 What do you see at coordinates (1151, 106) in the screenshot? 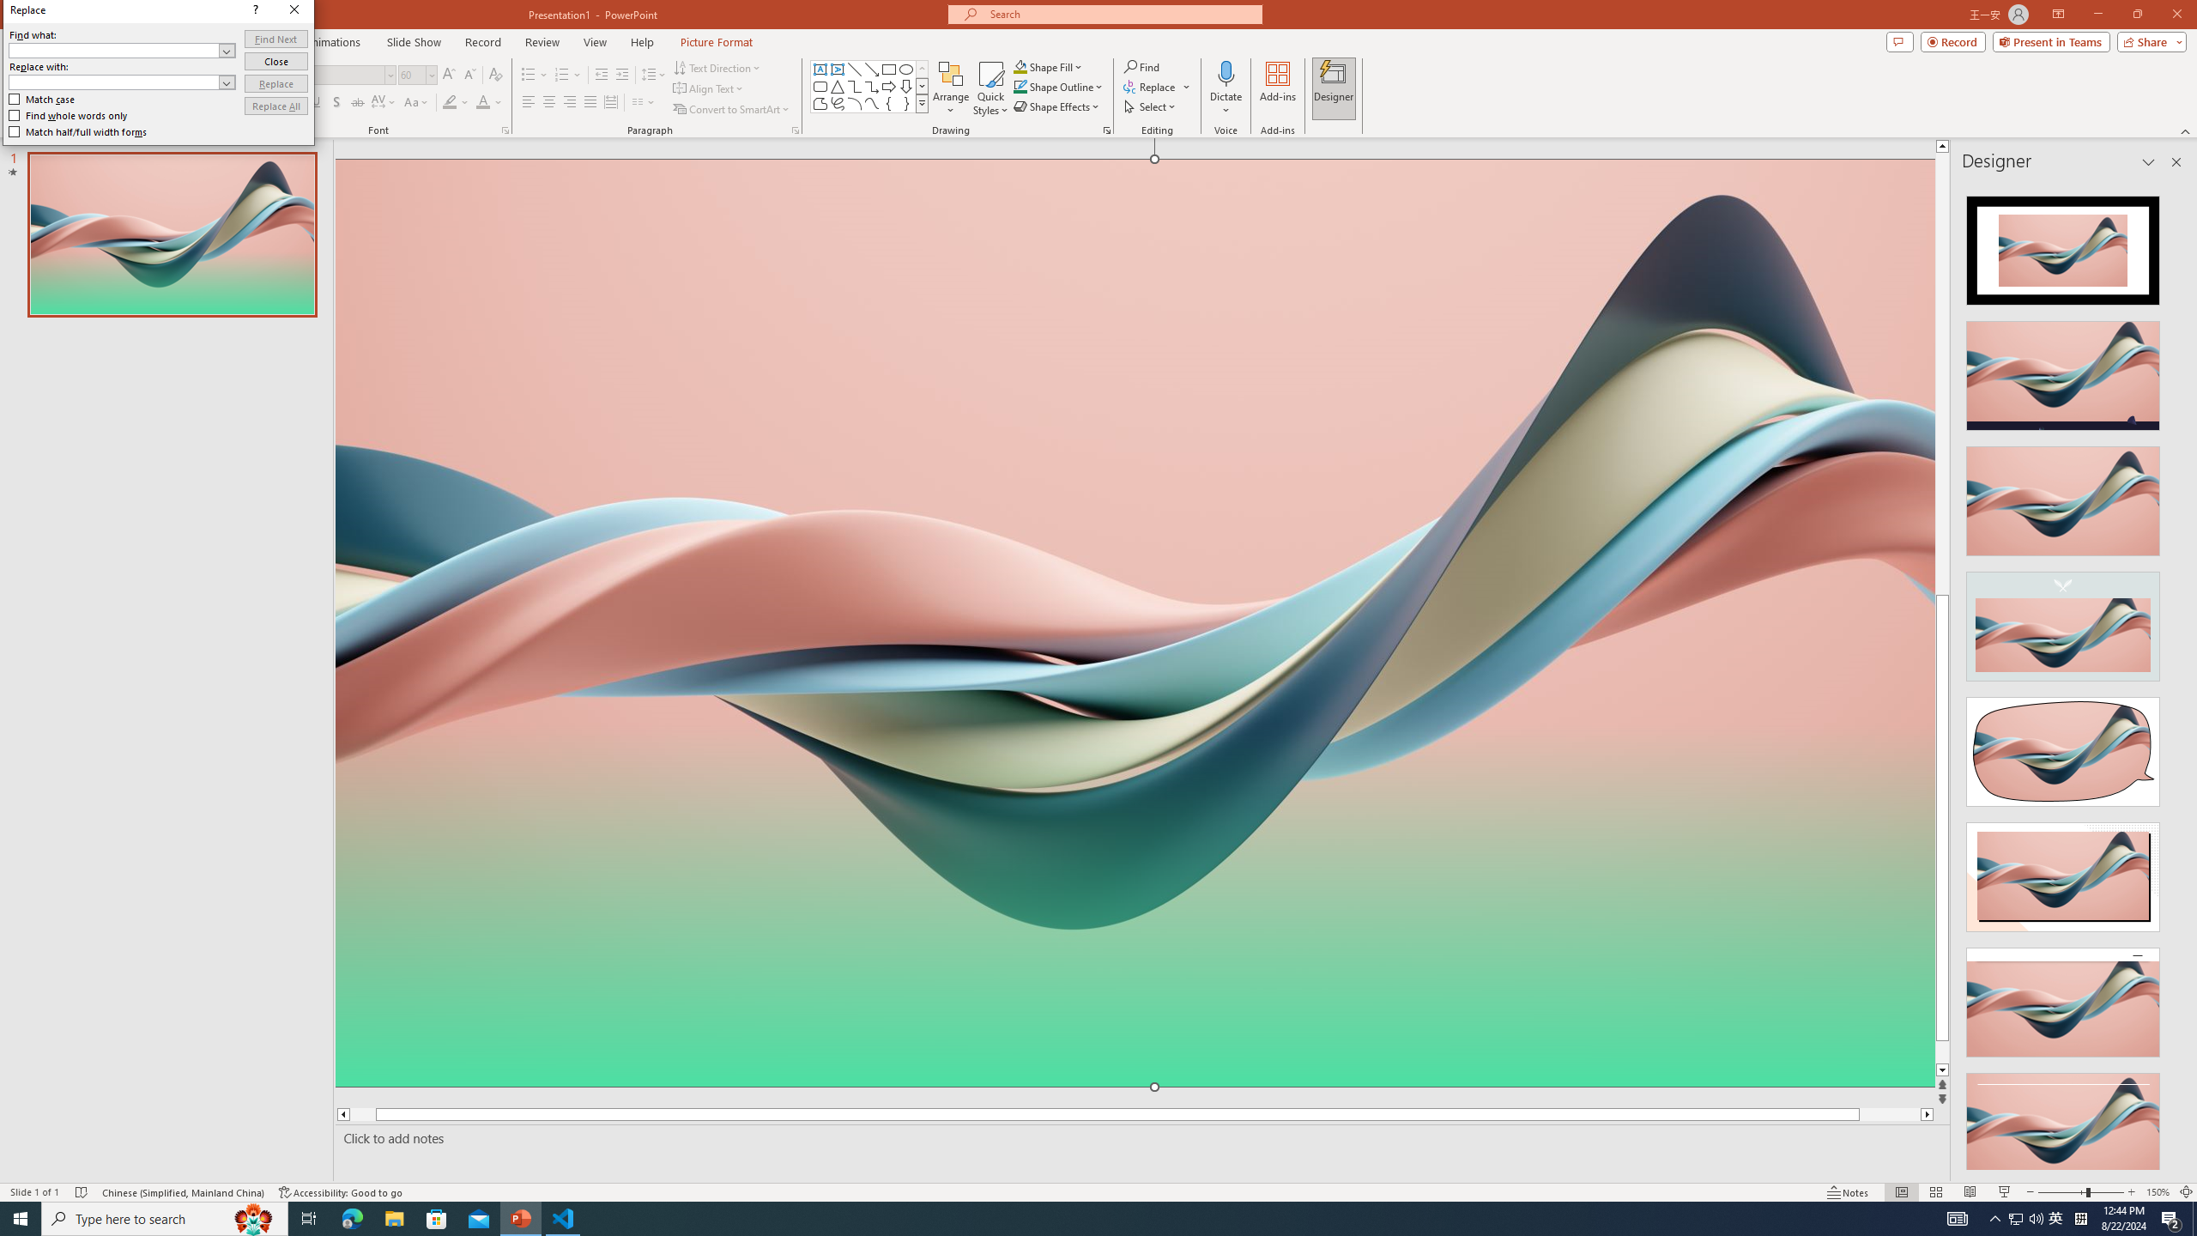
I see `Select` at bounding box center [1151, 106].